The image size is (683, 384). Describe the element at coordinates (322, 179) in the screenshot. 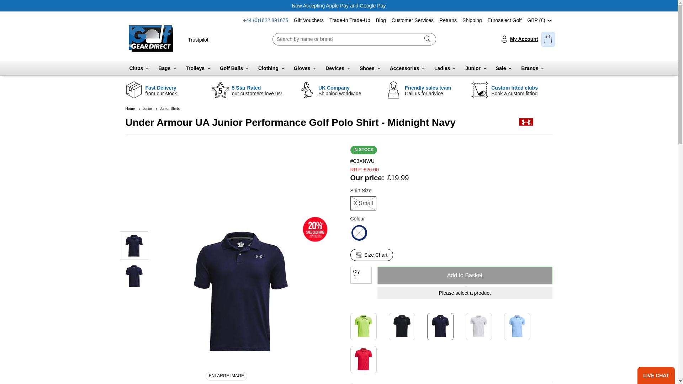

I see `1632857` at that location.